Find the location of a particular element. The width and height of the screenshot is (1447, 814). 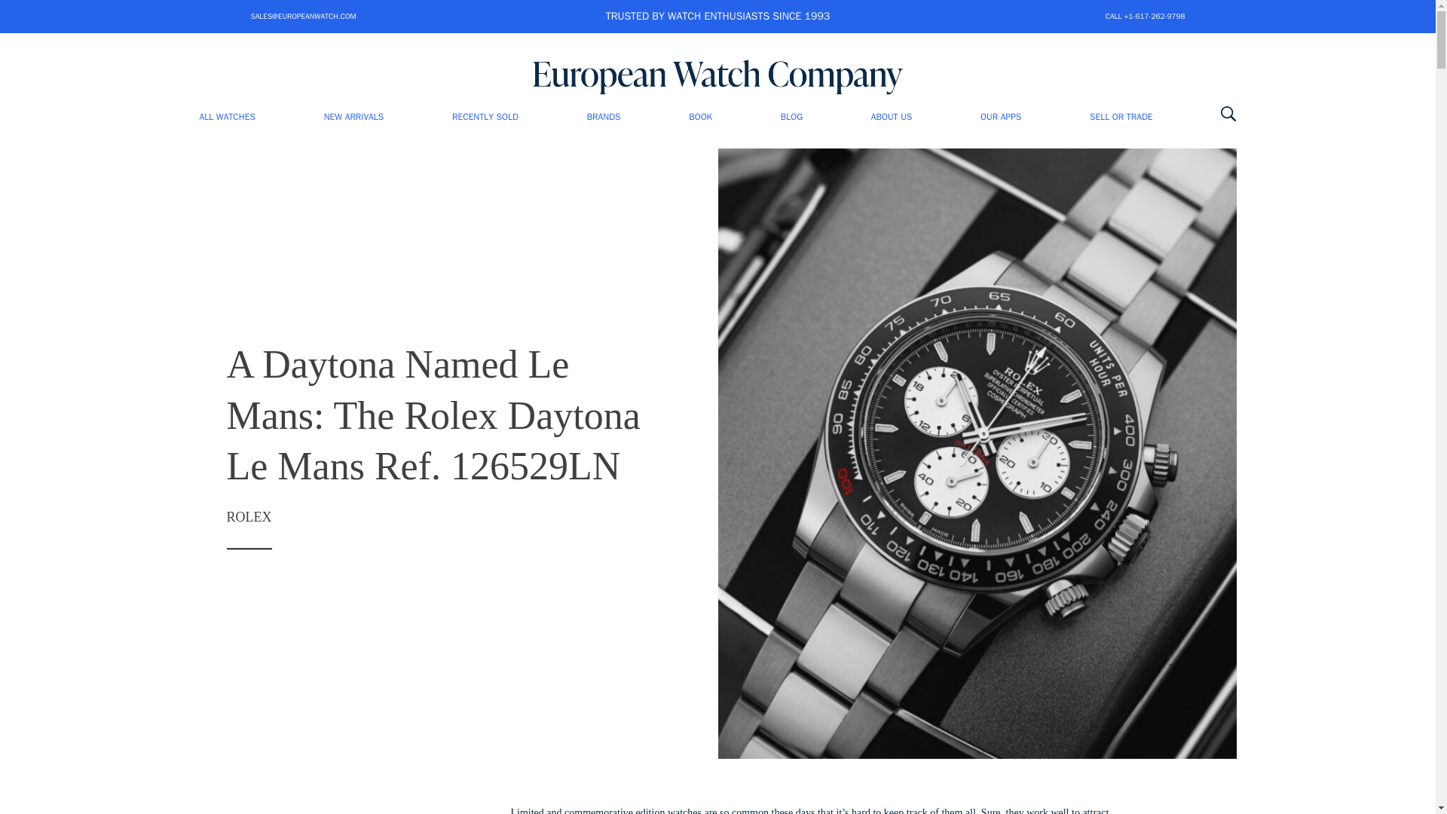

Our Apps is located at coordinates (1001, 116).